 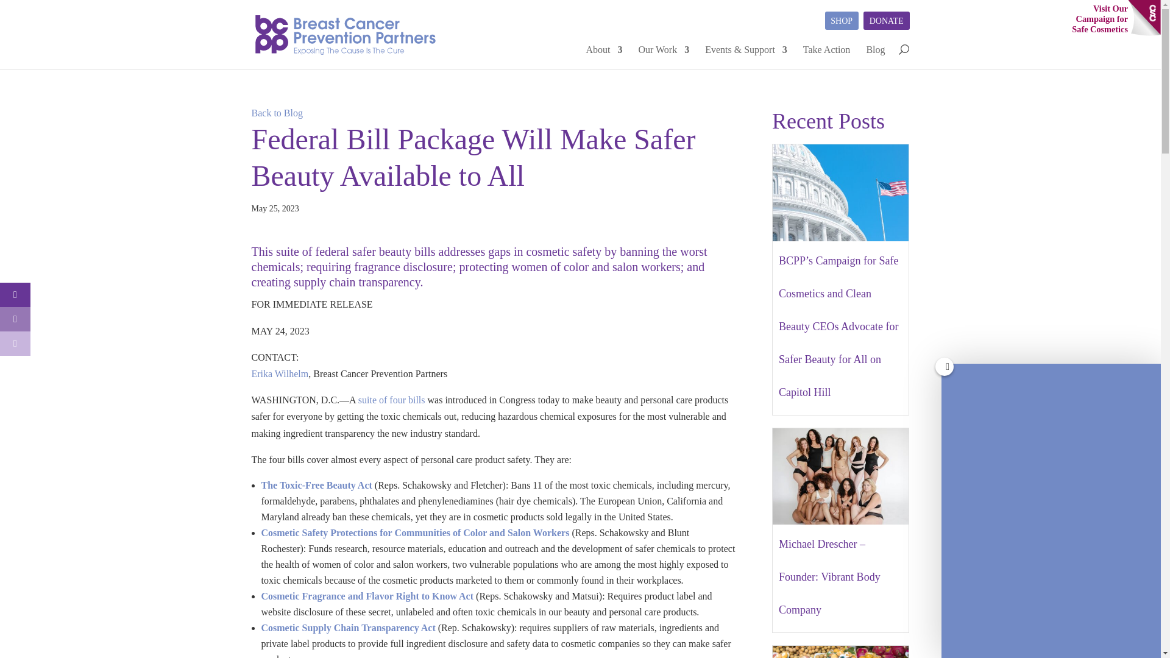 What do you see at coordinates (842, 21) in the screenshot?
I see `Take Action` at bounding box center [842, 21].